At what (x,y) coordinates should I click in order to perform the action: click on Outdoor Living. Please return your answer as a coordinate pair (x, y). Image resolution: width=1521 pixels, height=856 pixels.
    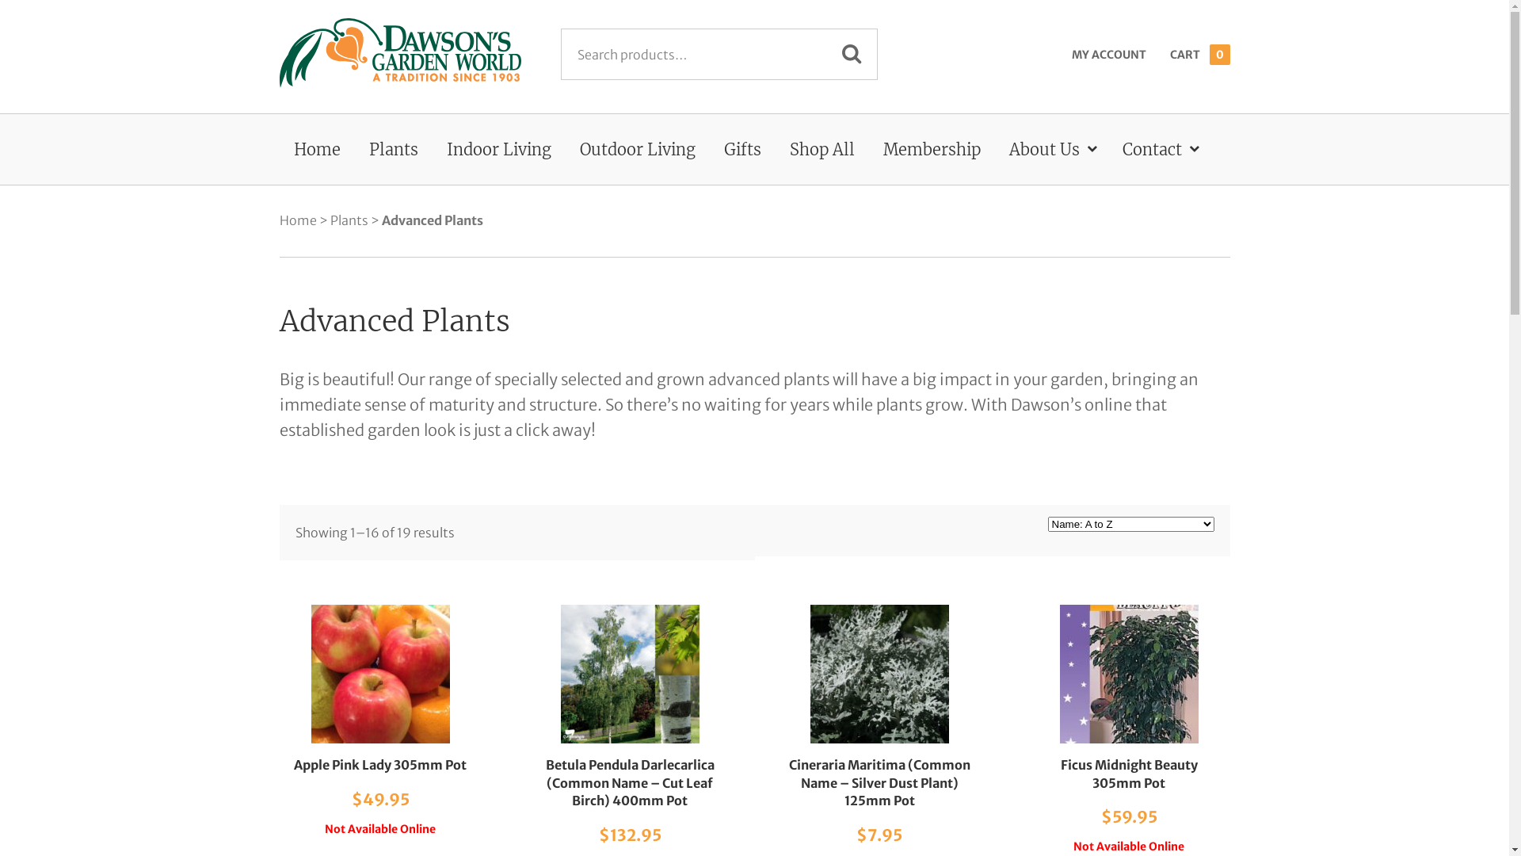
    Looking at the image, I should click on (638, 149).